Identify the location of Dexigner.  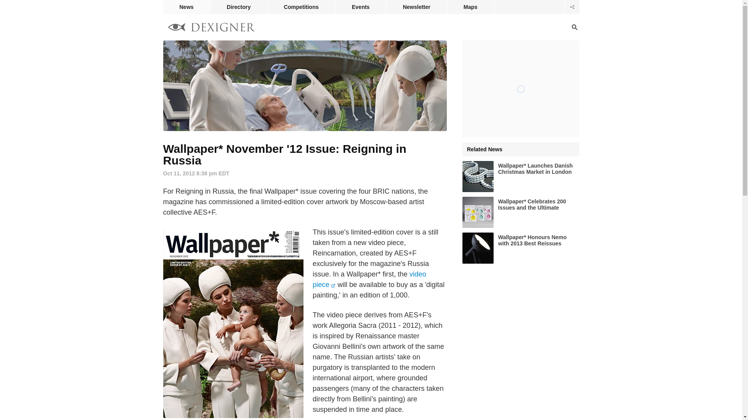
(211, 28).